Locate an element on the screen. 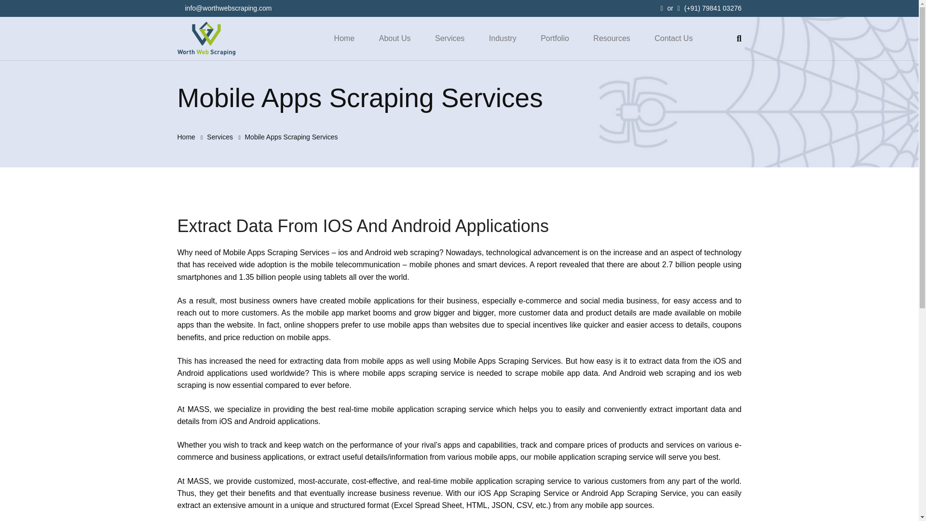 The width and height of the screenshot is (926, 521). Industry is located at coordinates (503, 39).